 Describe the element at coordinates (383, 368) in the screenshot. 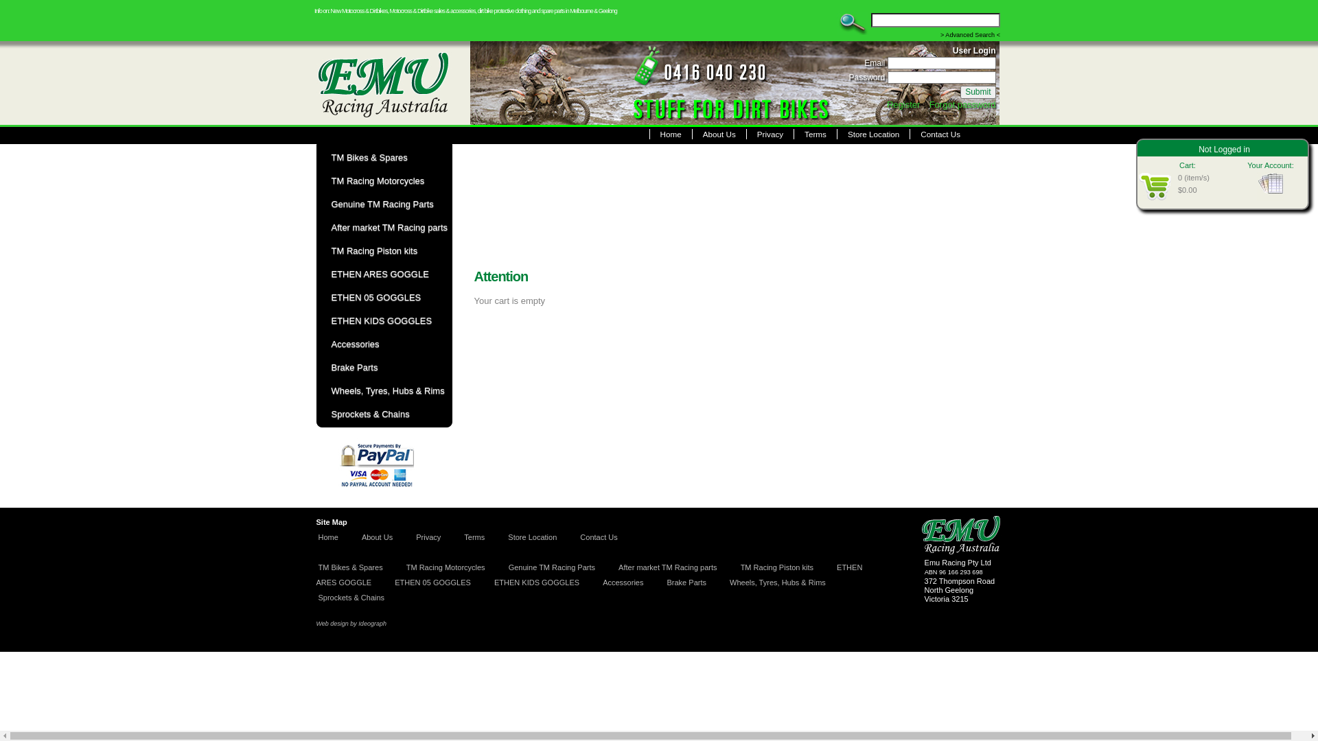

I see `Brake Parts` at that location.